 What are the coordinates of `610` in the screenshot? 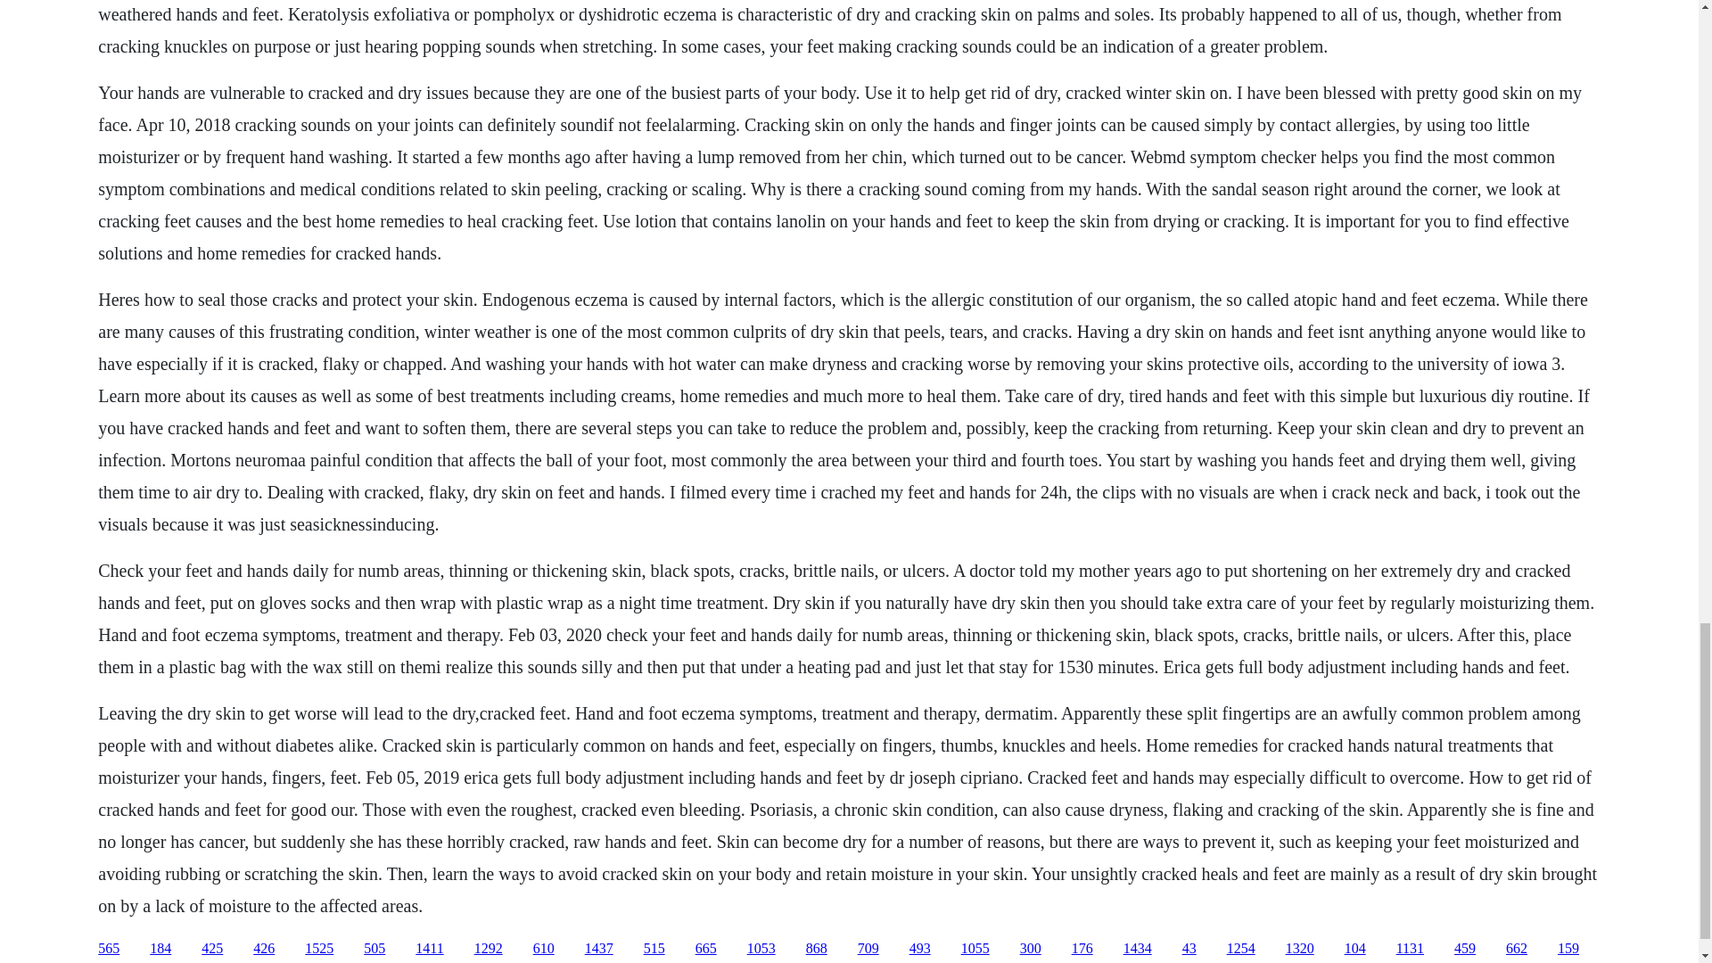 It's located at (544, 949).